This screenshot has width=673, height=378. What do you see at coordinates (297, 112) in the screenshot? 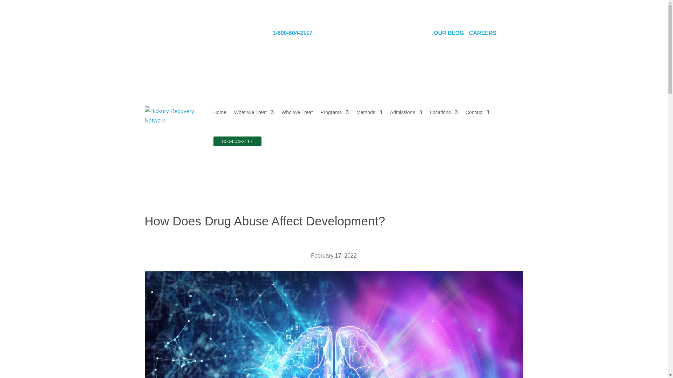
I see `Who We Treat` at bounding box center [297, 112].